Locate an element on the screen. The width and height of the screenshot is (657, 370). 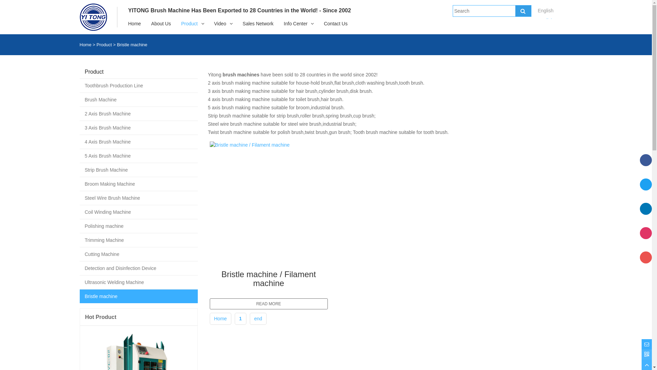
Trimming Machine is located at coordinates (138, 240).